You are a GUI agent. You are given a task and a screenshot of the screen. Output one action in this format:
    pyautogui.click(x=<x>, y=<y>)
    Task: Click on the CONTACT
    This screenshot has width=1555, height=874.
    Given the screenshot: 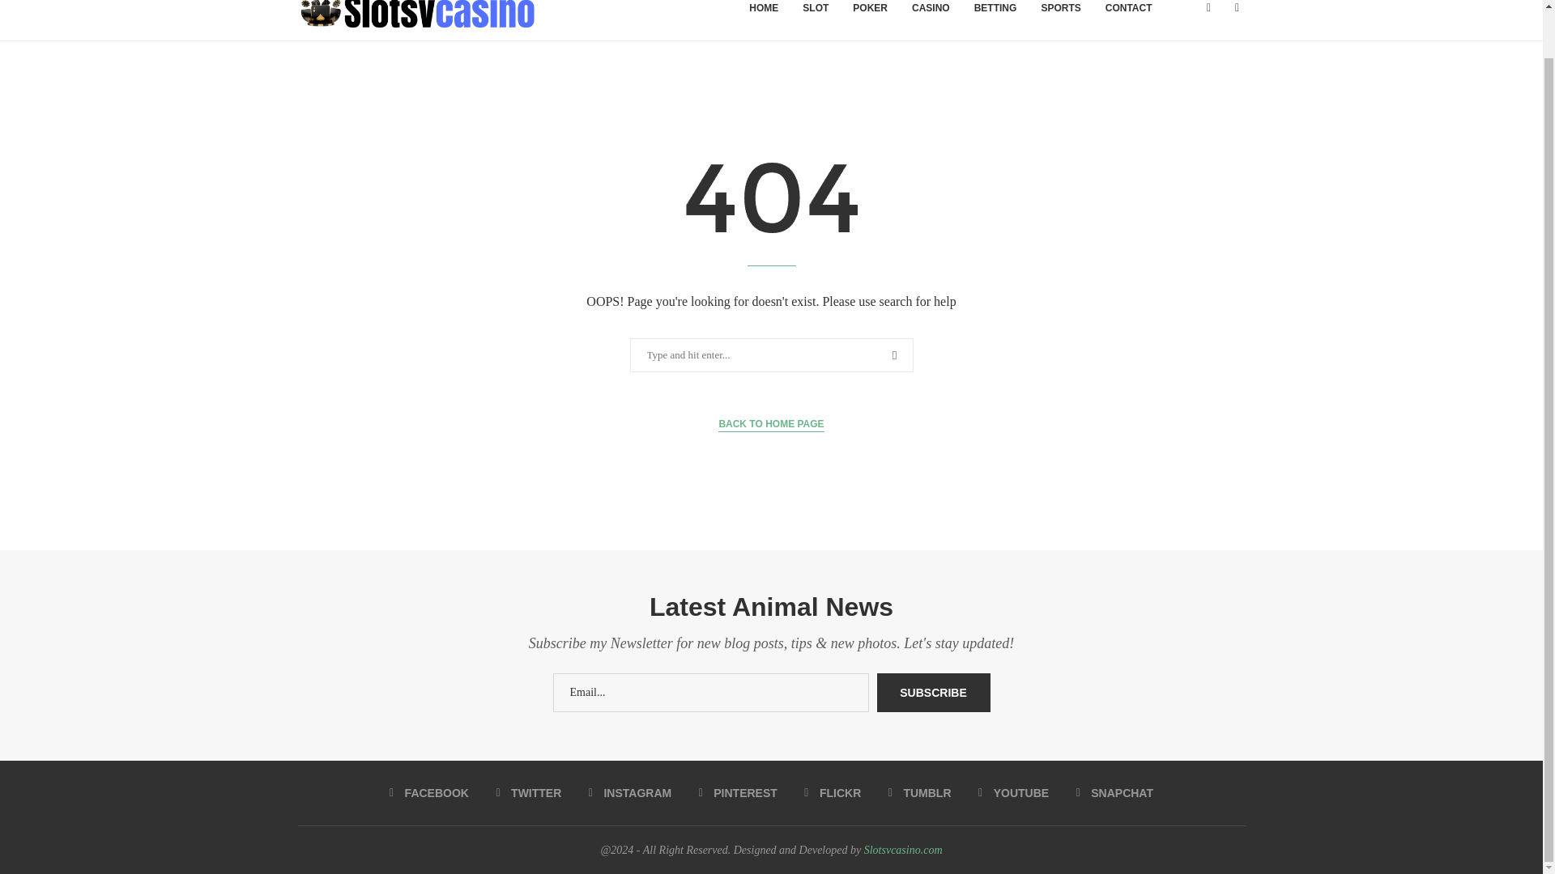 What is the action you would take?
    pyautogui.click(x=1129, y=20)
    